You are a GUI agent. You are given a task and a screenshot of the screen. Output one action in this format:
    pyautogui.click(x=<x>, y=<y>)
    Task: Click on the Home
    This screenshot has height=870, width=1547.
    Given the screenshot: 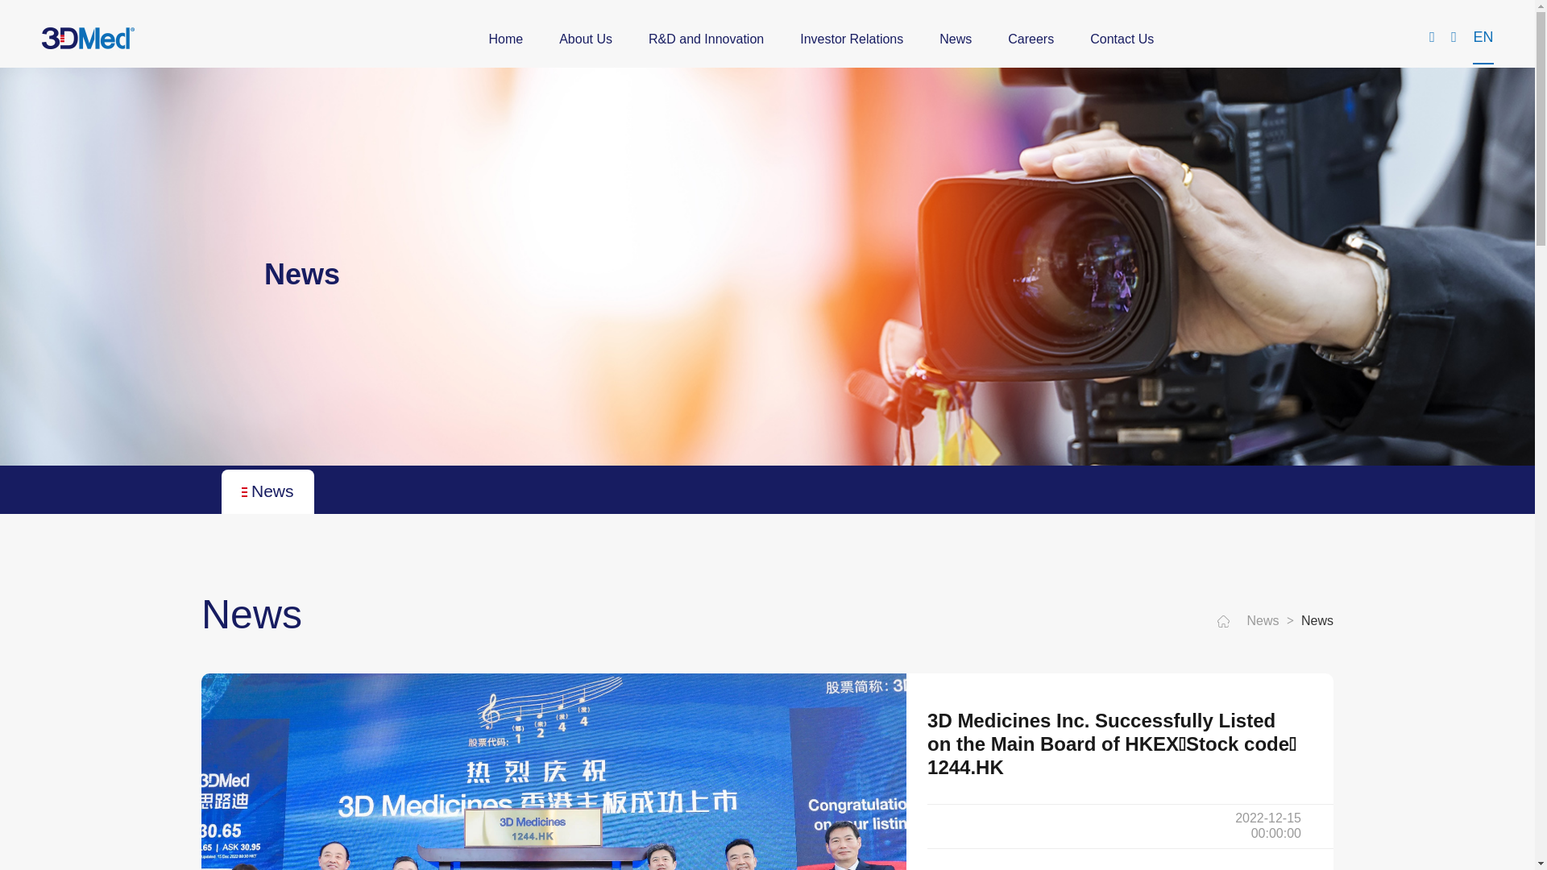 What is the action you would take?
    pyautogui.click(x=506, y=40)
    